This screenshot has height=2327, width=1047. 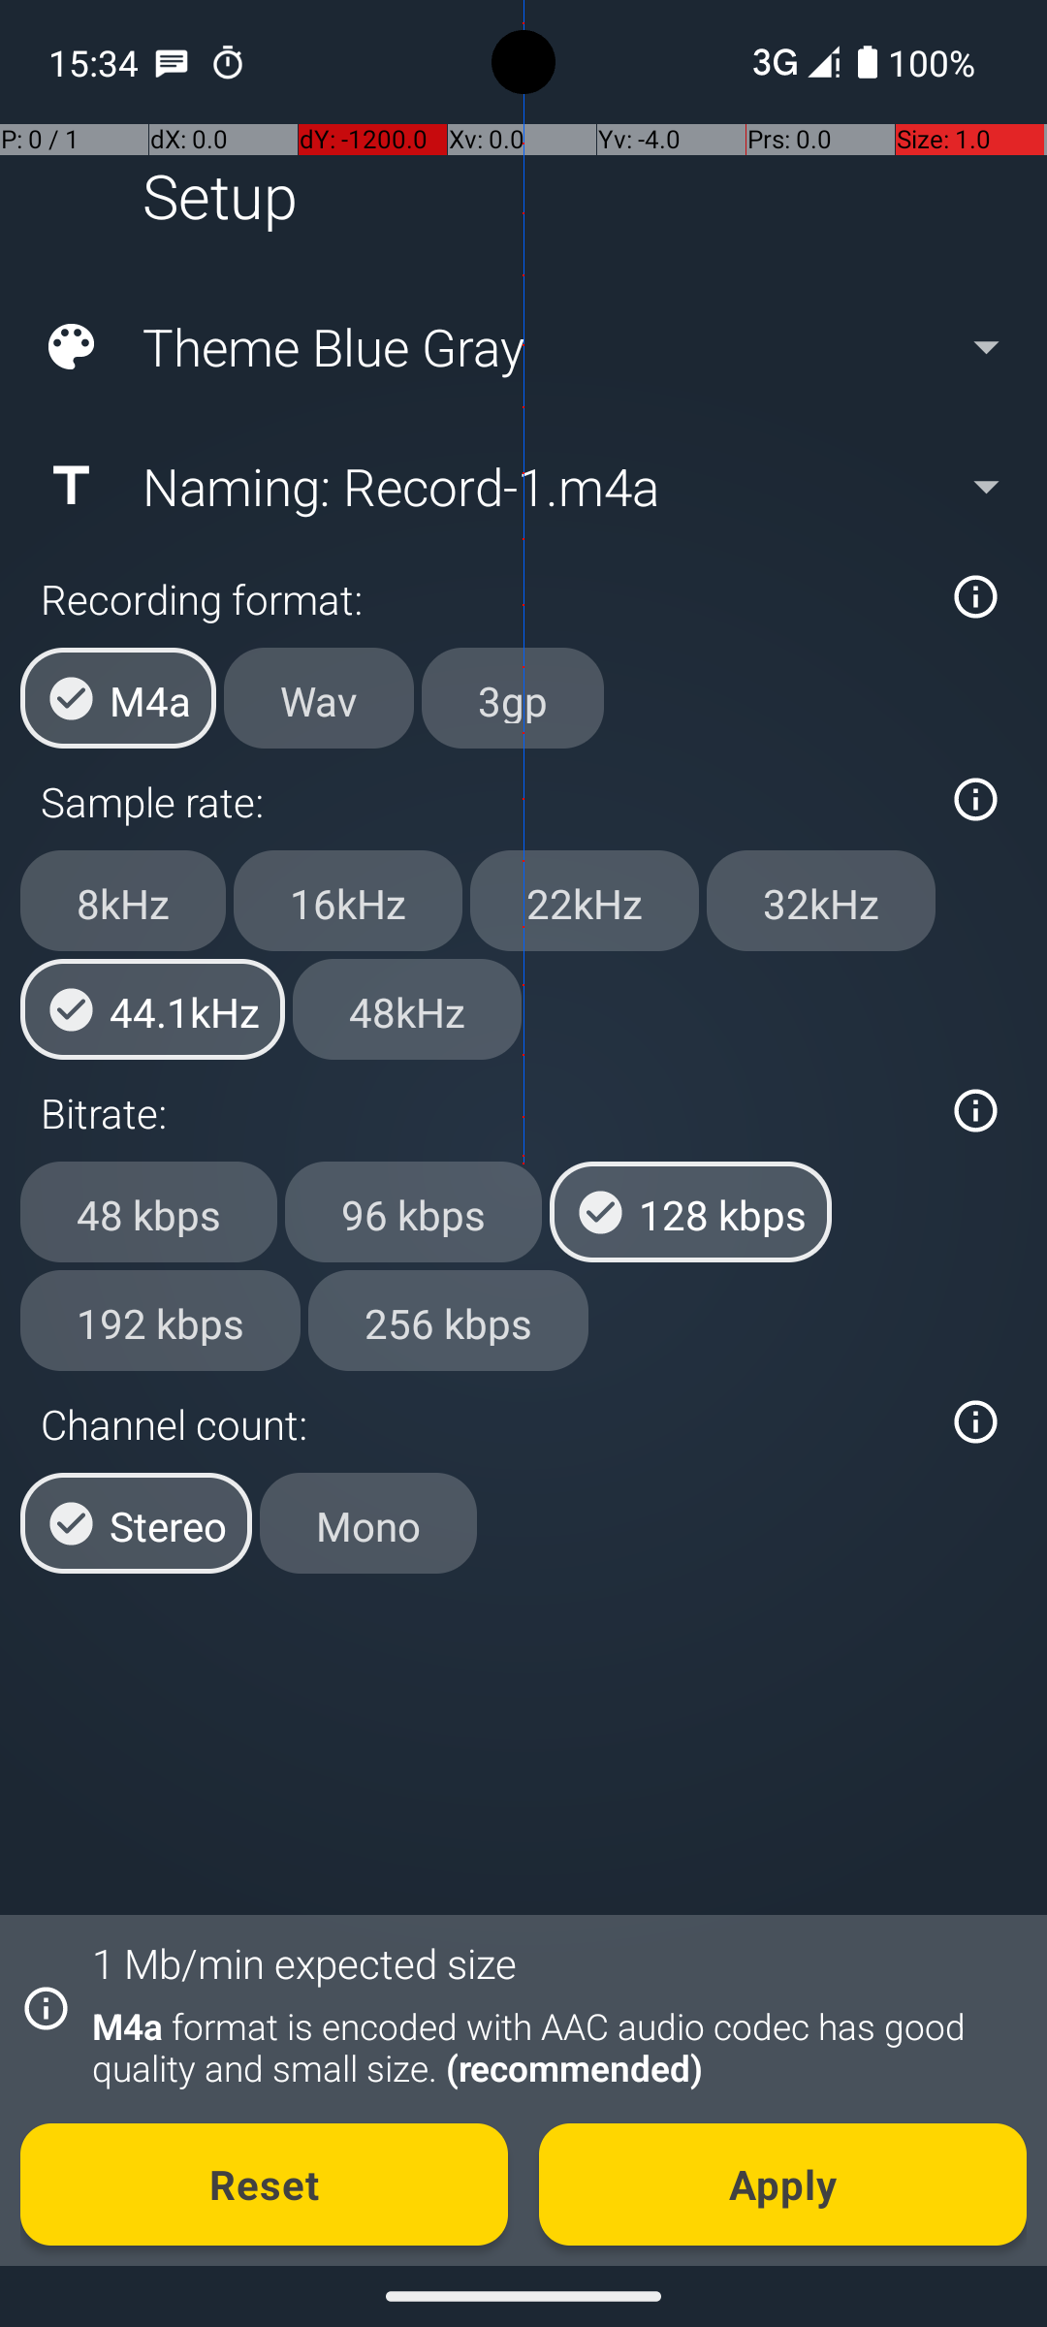 What do you see at coordinates (549, 2047) in the screenshot?
I see `M4a format is encoded with AAC audio codec has good quality and small size. (recommended)` at bounding box center [549, 2047].